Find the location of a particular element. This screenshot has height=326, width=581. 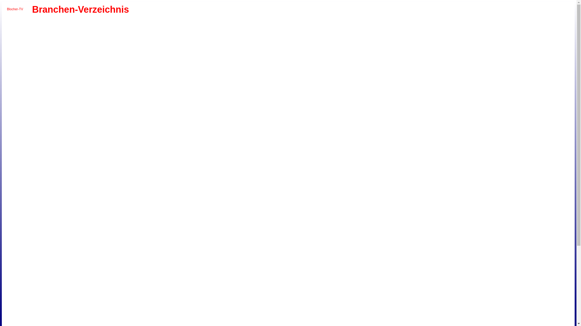

zur Linde Brudermann Peter  Kirchlindach Restaurant  is located at coordinates (205, 135).